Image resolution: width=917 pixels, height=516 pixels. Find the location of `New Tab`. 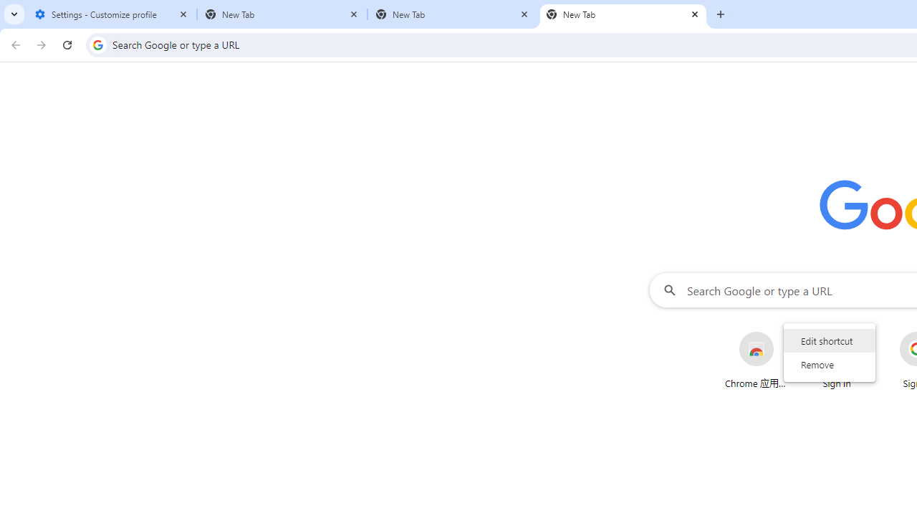

New Tab is located at coordinates (453, 14).